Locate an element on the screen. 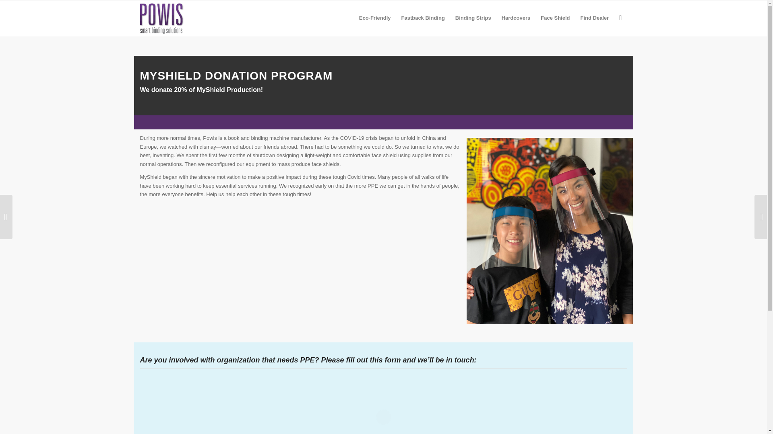 Image resolution: width=773 pixels, height=434 pixels. Eco-Friendly is located at coordinates (375, 18).